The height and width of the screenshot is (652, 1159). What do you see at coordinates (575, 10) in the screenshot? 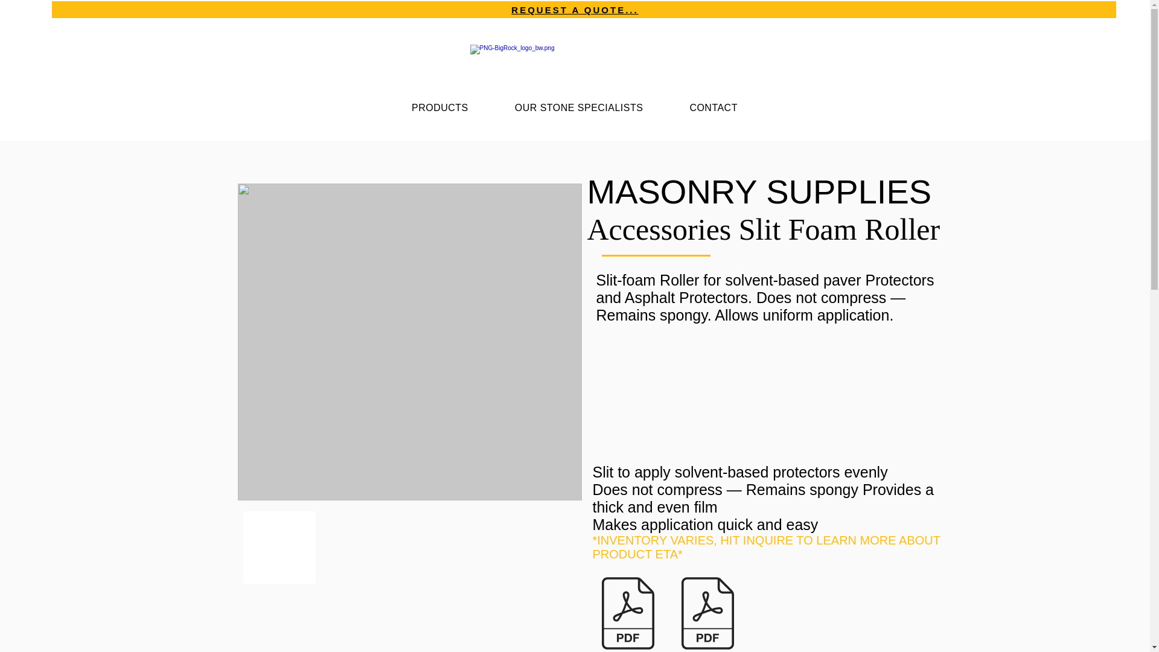
I see `REQUEST A QUOTE...` at bounding box center [575, 10].